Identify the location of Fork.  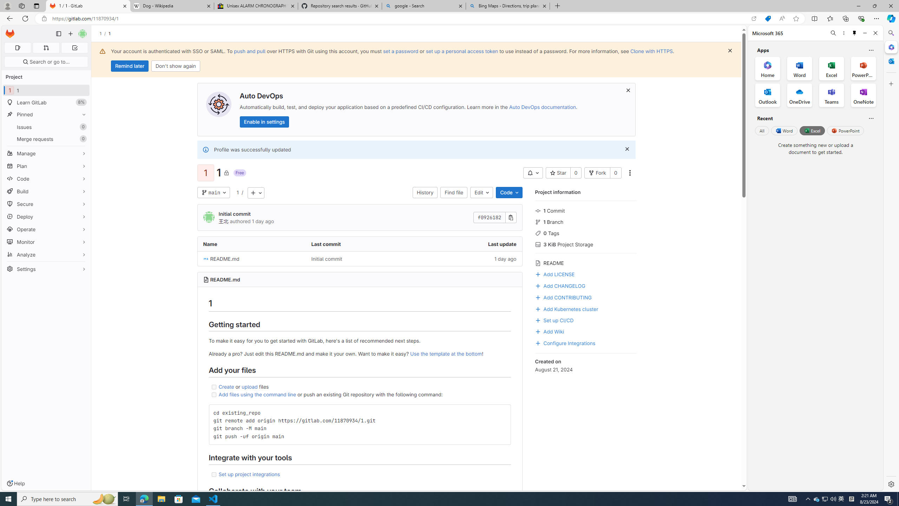
(597, 173).